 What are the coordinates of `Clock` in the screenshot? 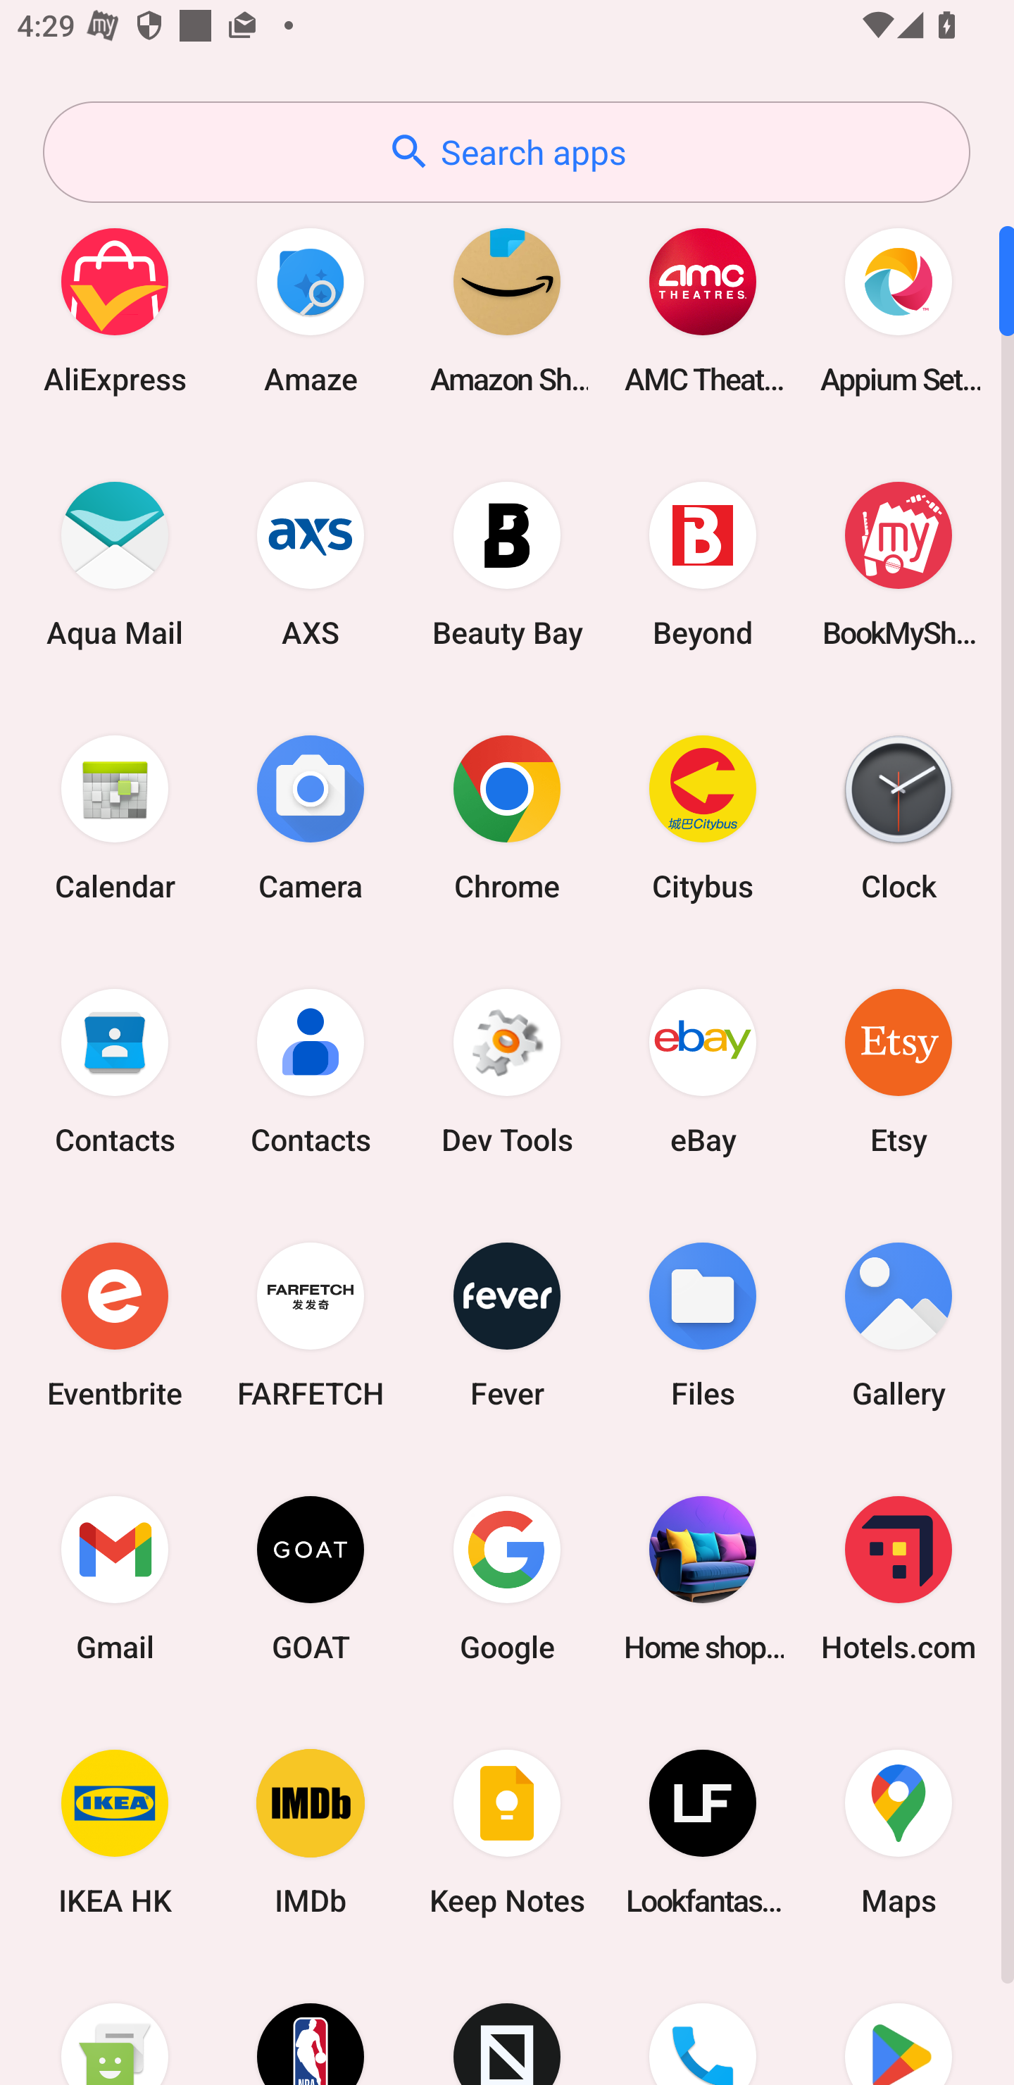 It's located at (899, 817).